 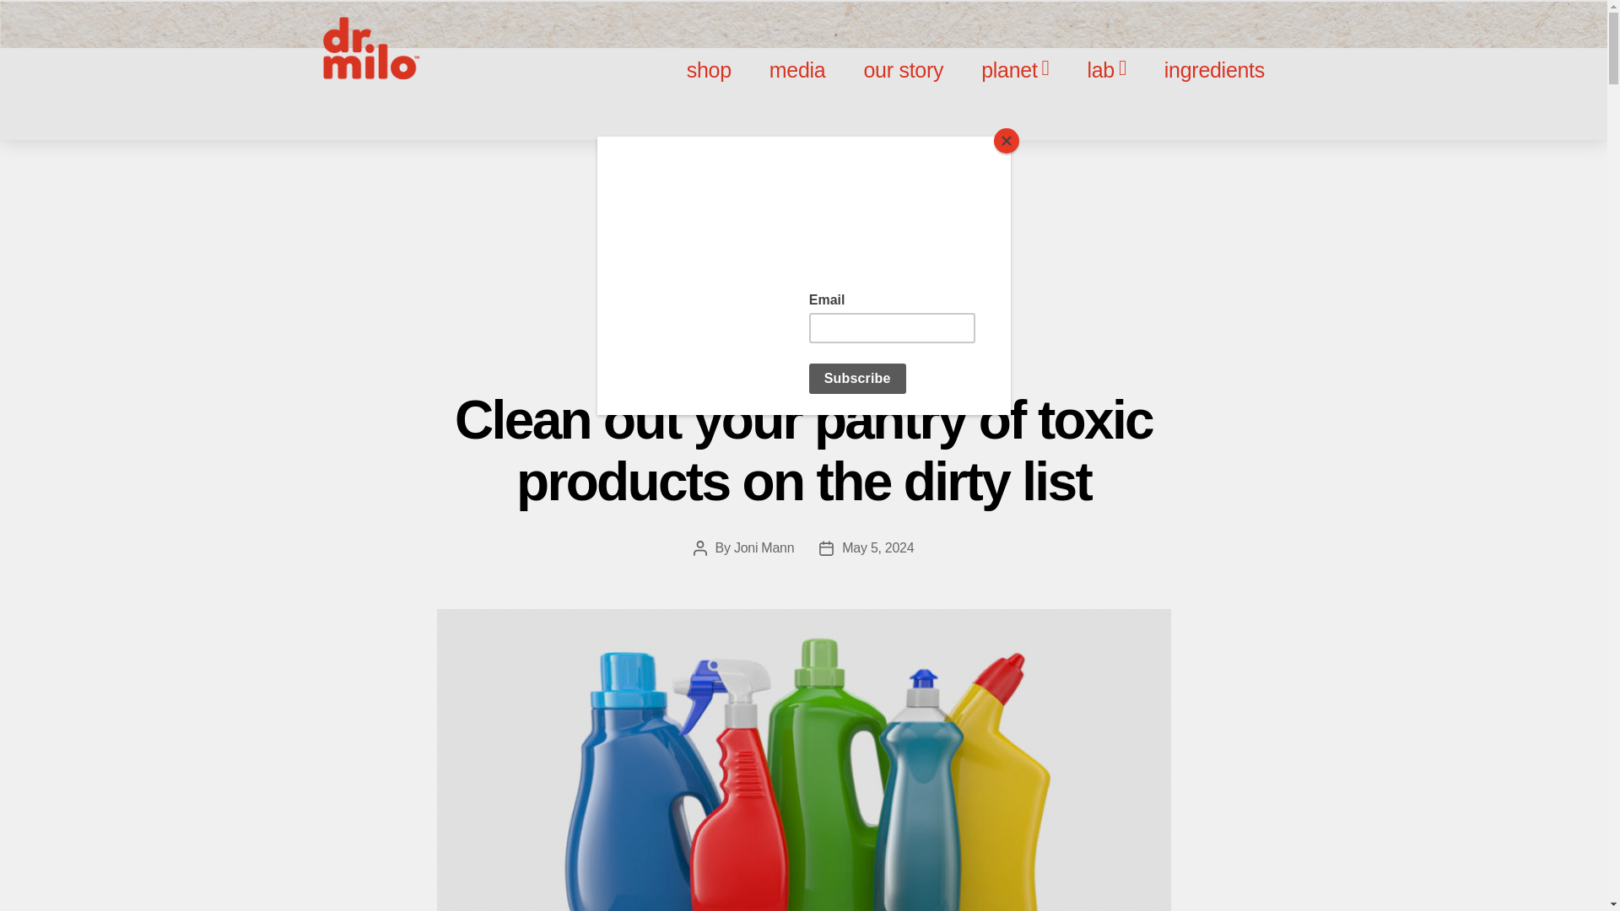 What do you see at coordinates (709, 69) in the screenshot?
I see `shop` at bounding box center [709, 69].